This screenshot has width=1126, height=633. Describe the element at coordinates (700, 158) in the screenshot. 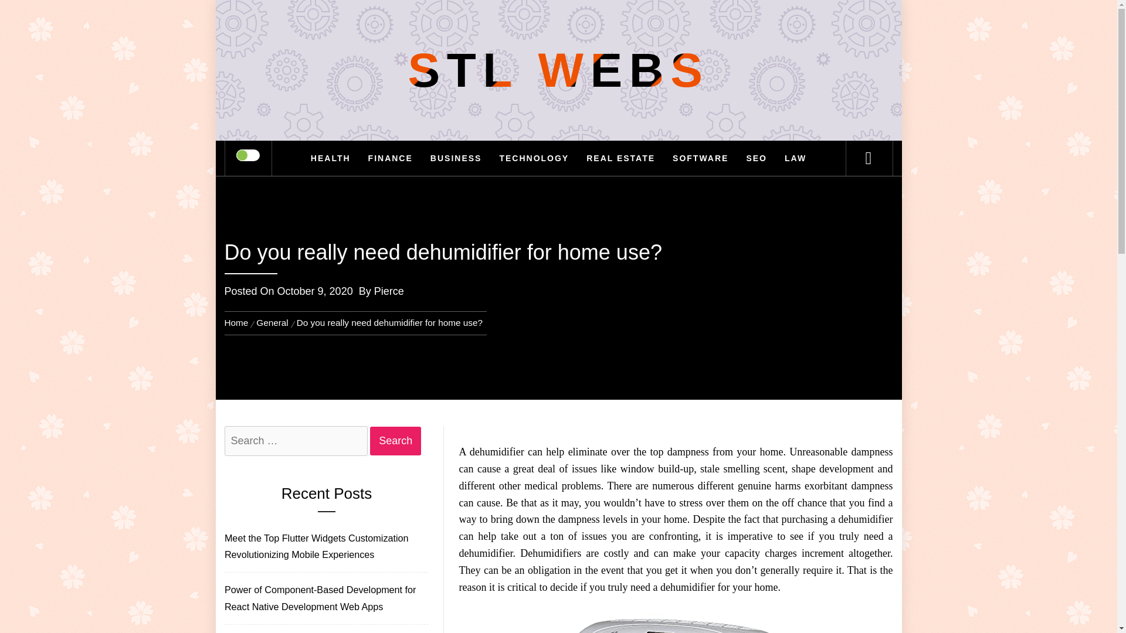

I see `SOFTWARE` at that location.